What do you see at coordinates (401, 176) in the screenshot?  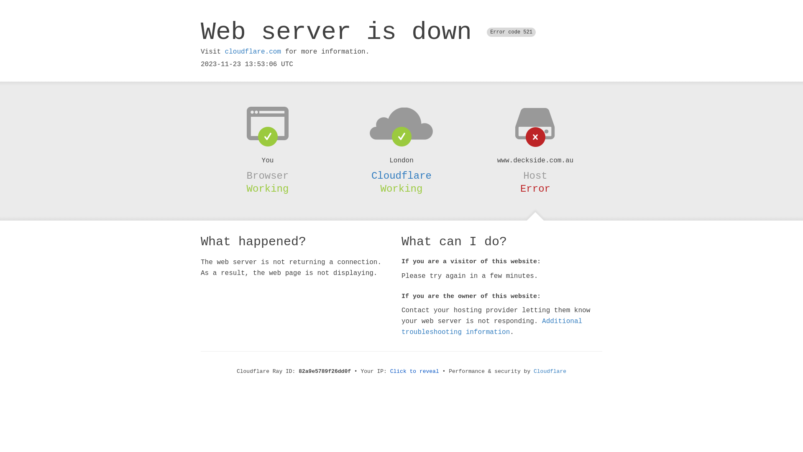 I see `Cloudflare` at bounding box center [401, 176].